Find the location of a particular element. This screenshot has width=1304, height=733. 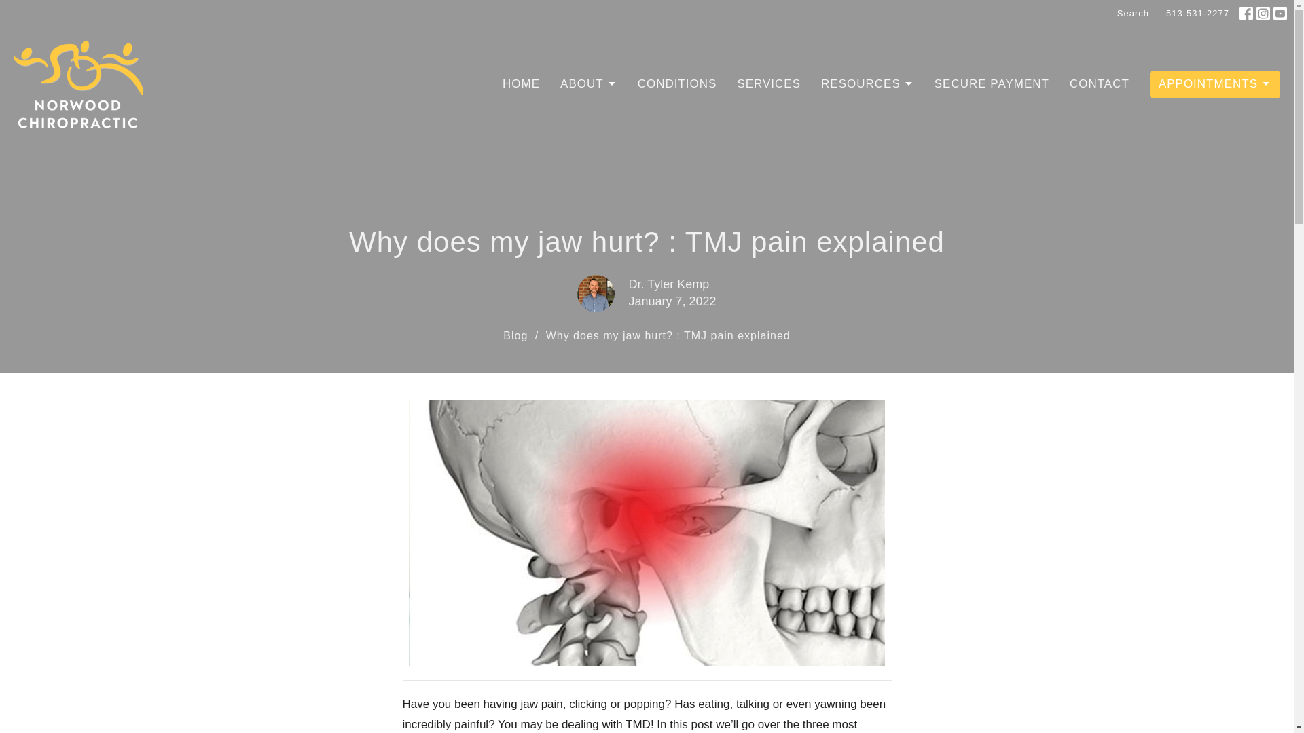

CONTACT is located at coordinates (1099, 83).